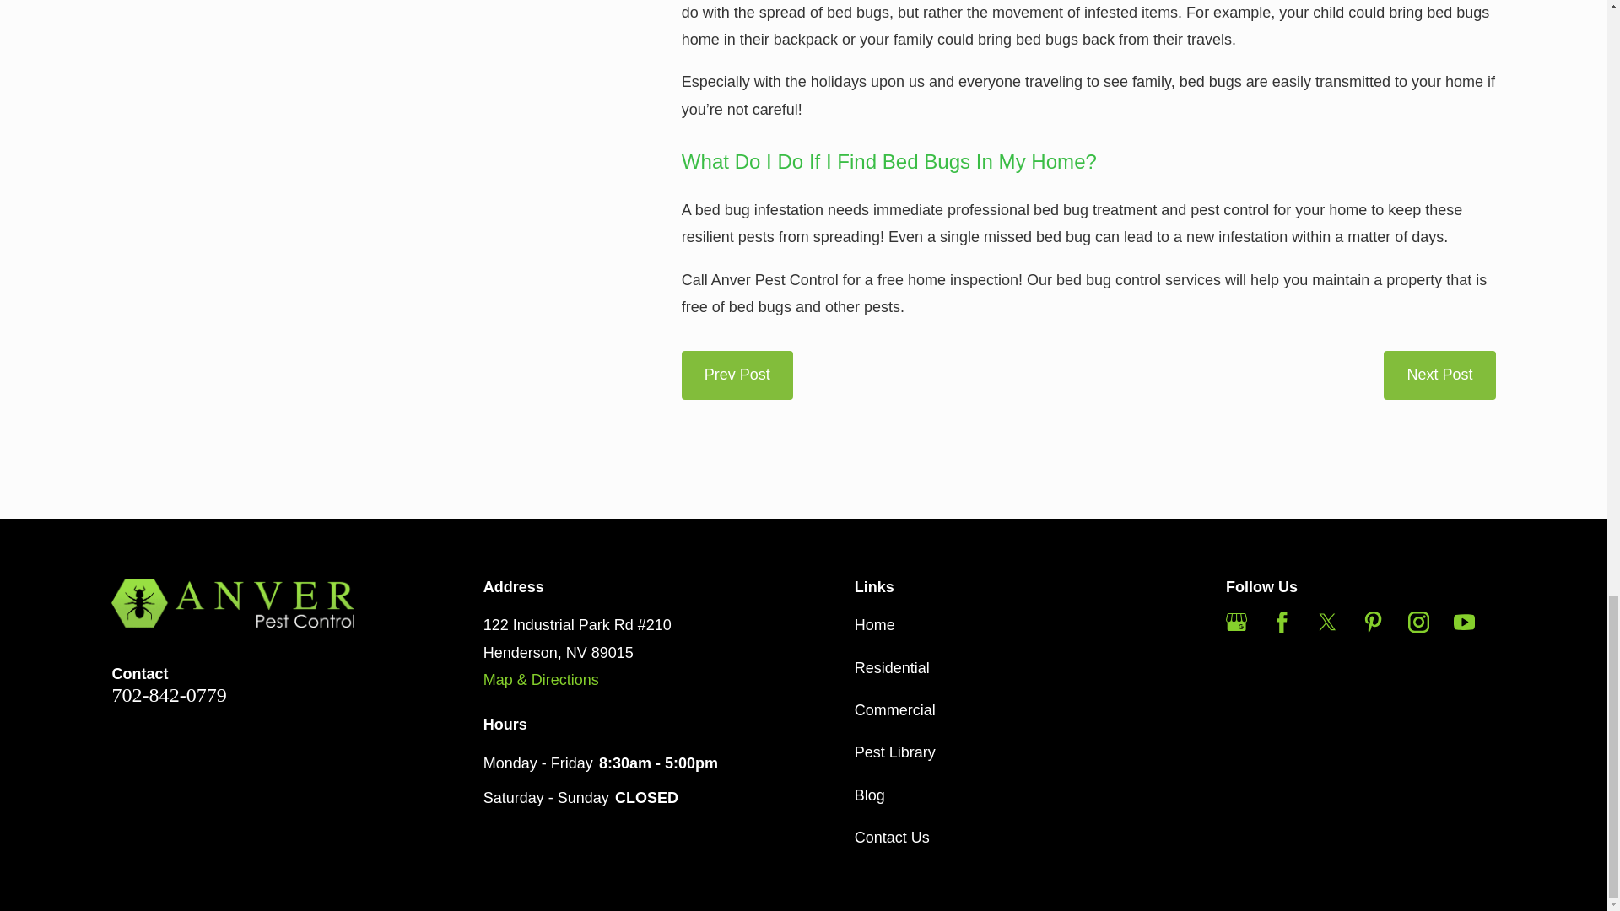 Image resolution: width=1620 pixels, height=911 pixels. What do you see at coordinates (1326, 621) in the screenshot?
I see `Twitter` at bounding box center [1326, 621].